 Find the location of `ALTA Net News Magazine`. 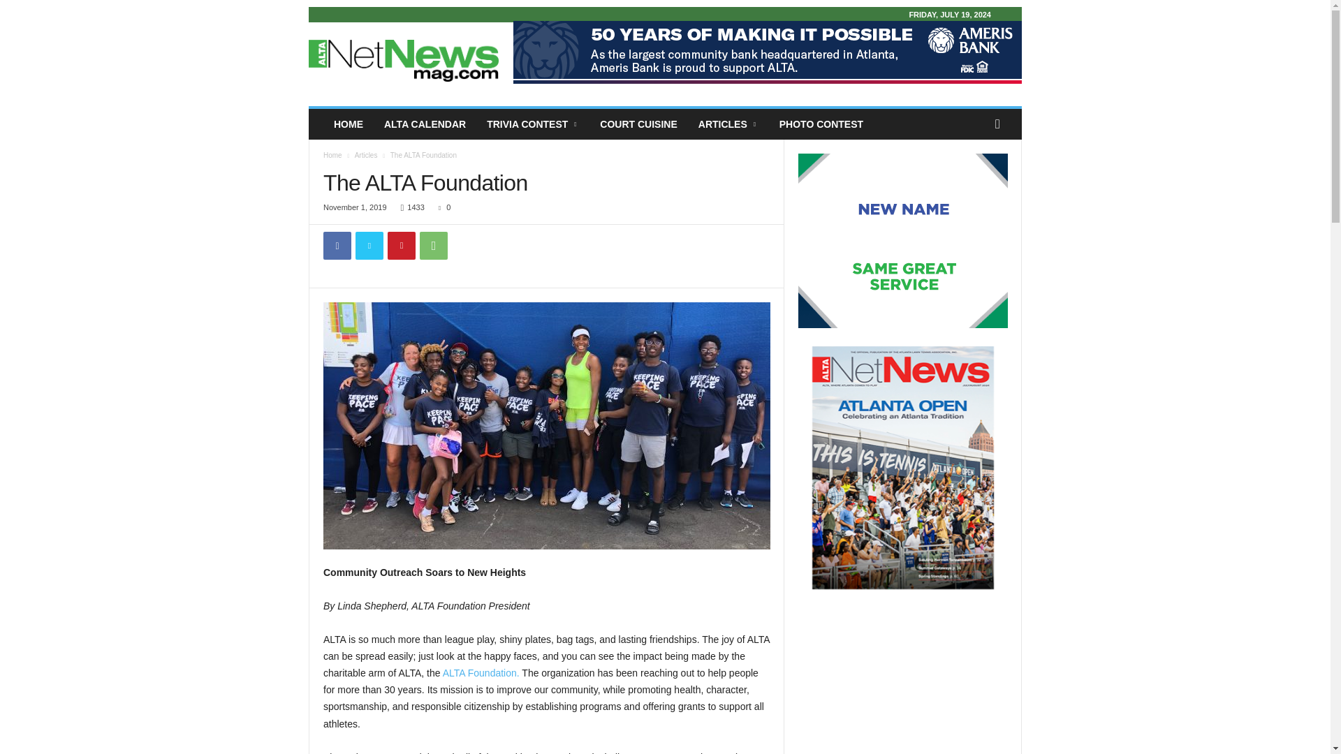

ALTA Net News Magazine is located at coordinates (404, 60).